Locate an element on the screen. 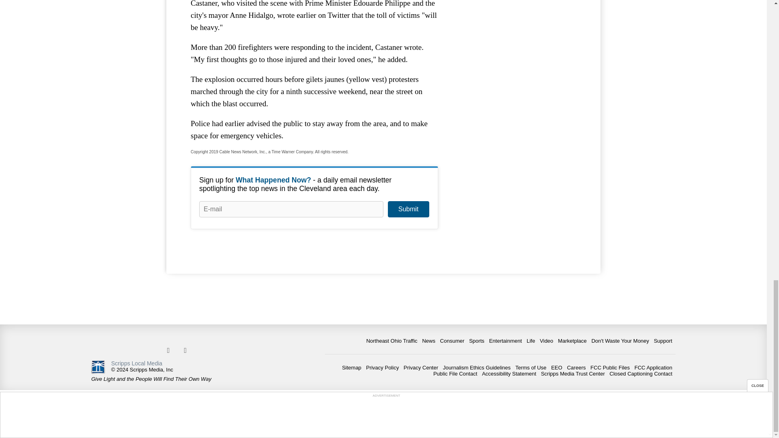  Submit is located at coordinates (408, 209).